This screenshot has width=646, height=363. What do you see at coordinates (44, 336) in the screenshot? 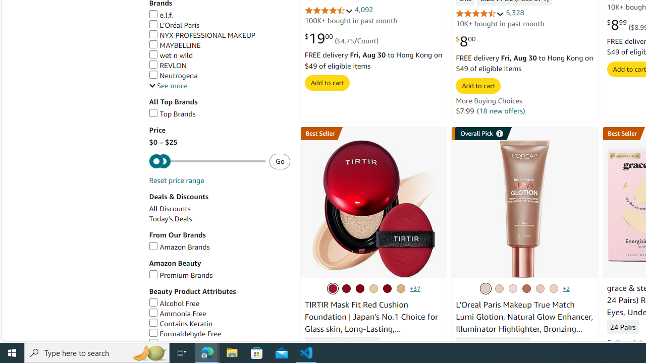
I see `Skip to main search results` at bounding box center [44, 336].